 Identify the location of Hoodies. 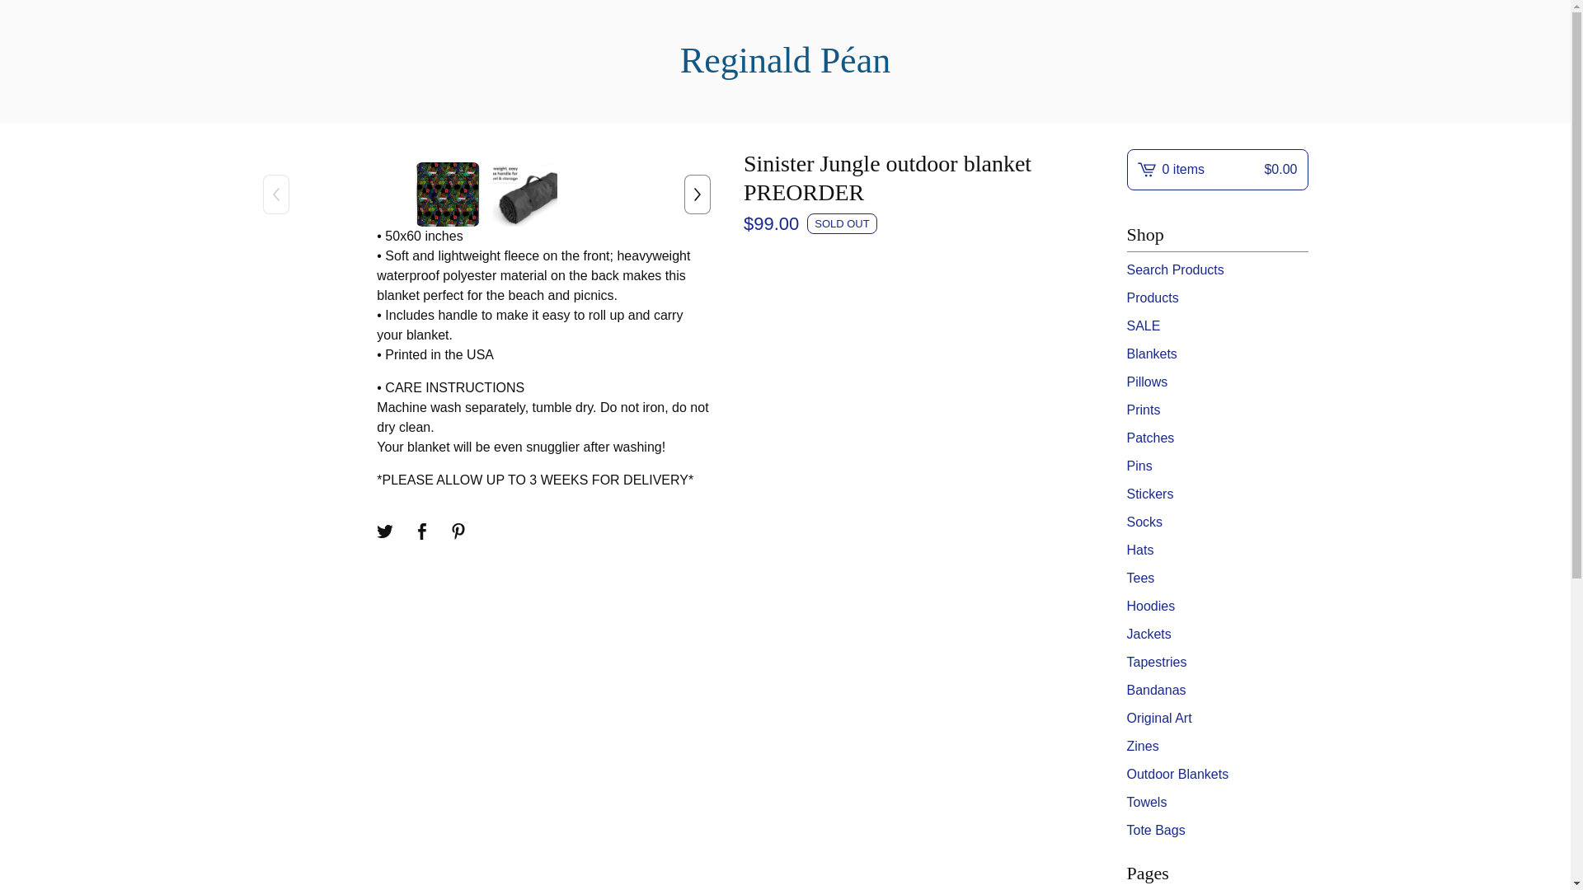
(1216, 607).